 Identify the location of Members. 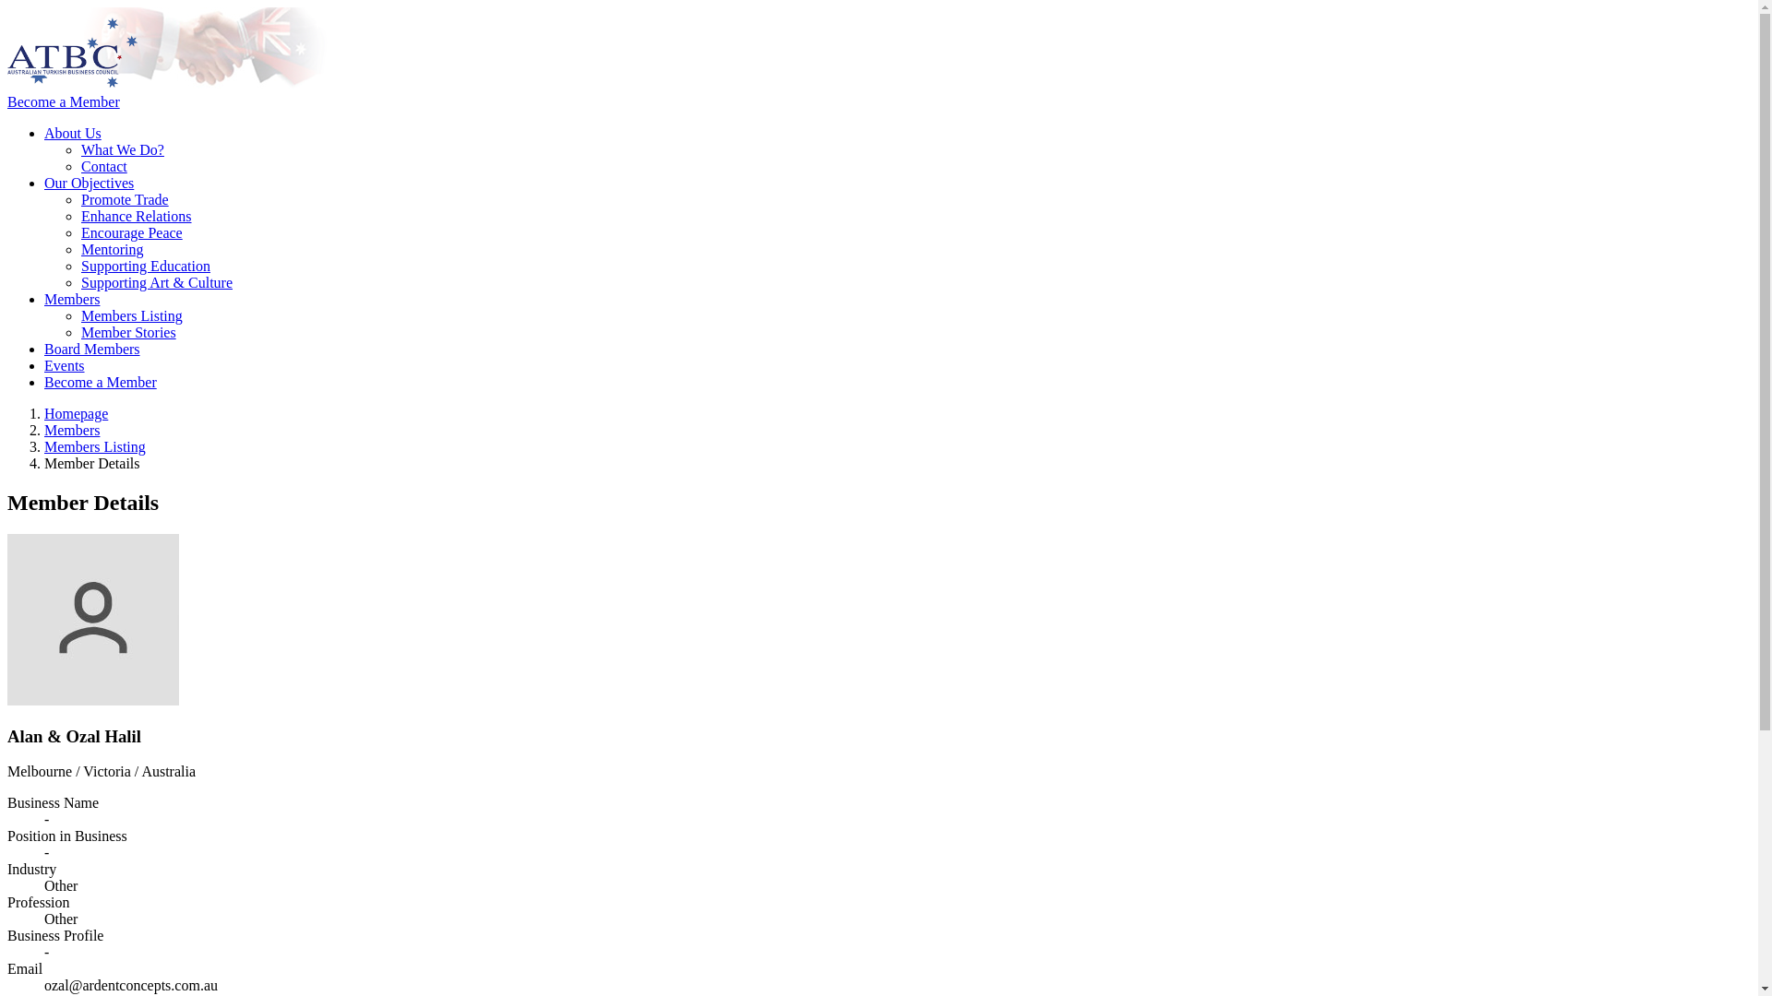
(72, 299).